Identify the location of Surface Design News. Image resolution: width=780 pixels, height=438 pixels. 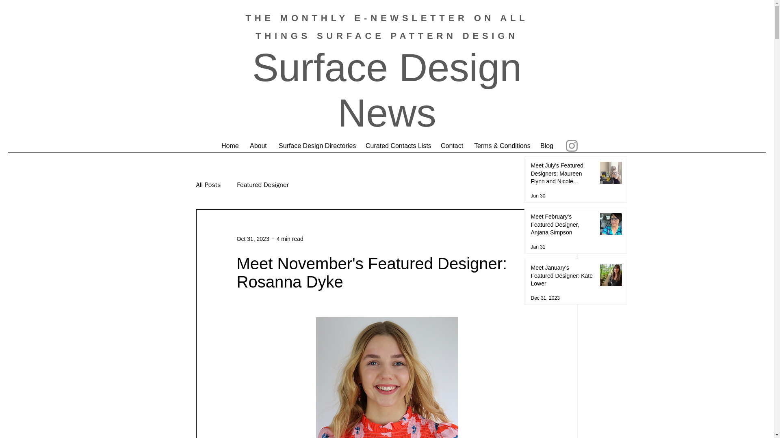
(387, 90).